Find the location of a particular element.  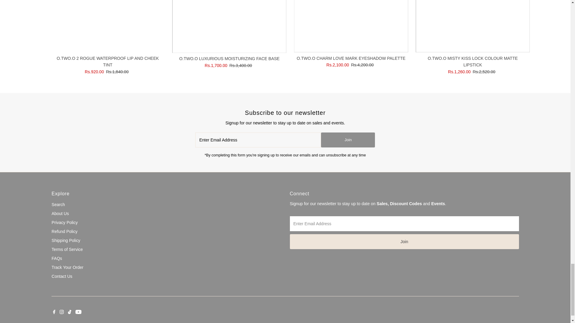

O.TWO.O CHARM LOVE MARK EYESHADOW PALETTE is located at coordinates (351, 26).